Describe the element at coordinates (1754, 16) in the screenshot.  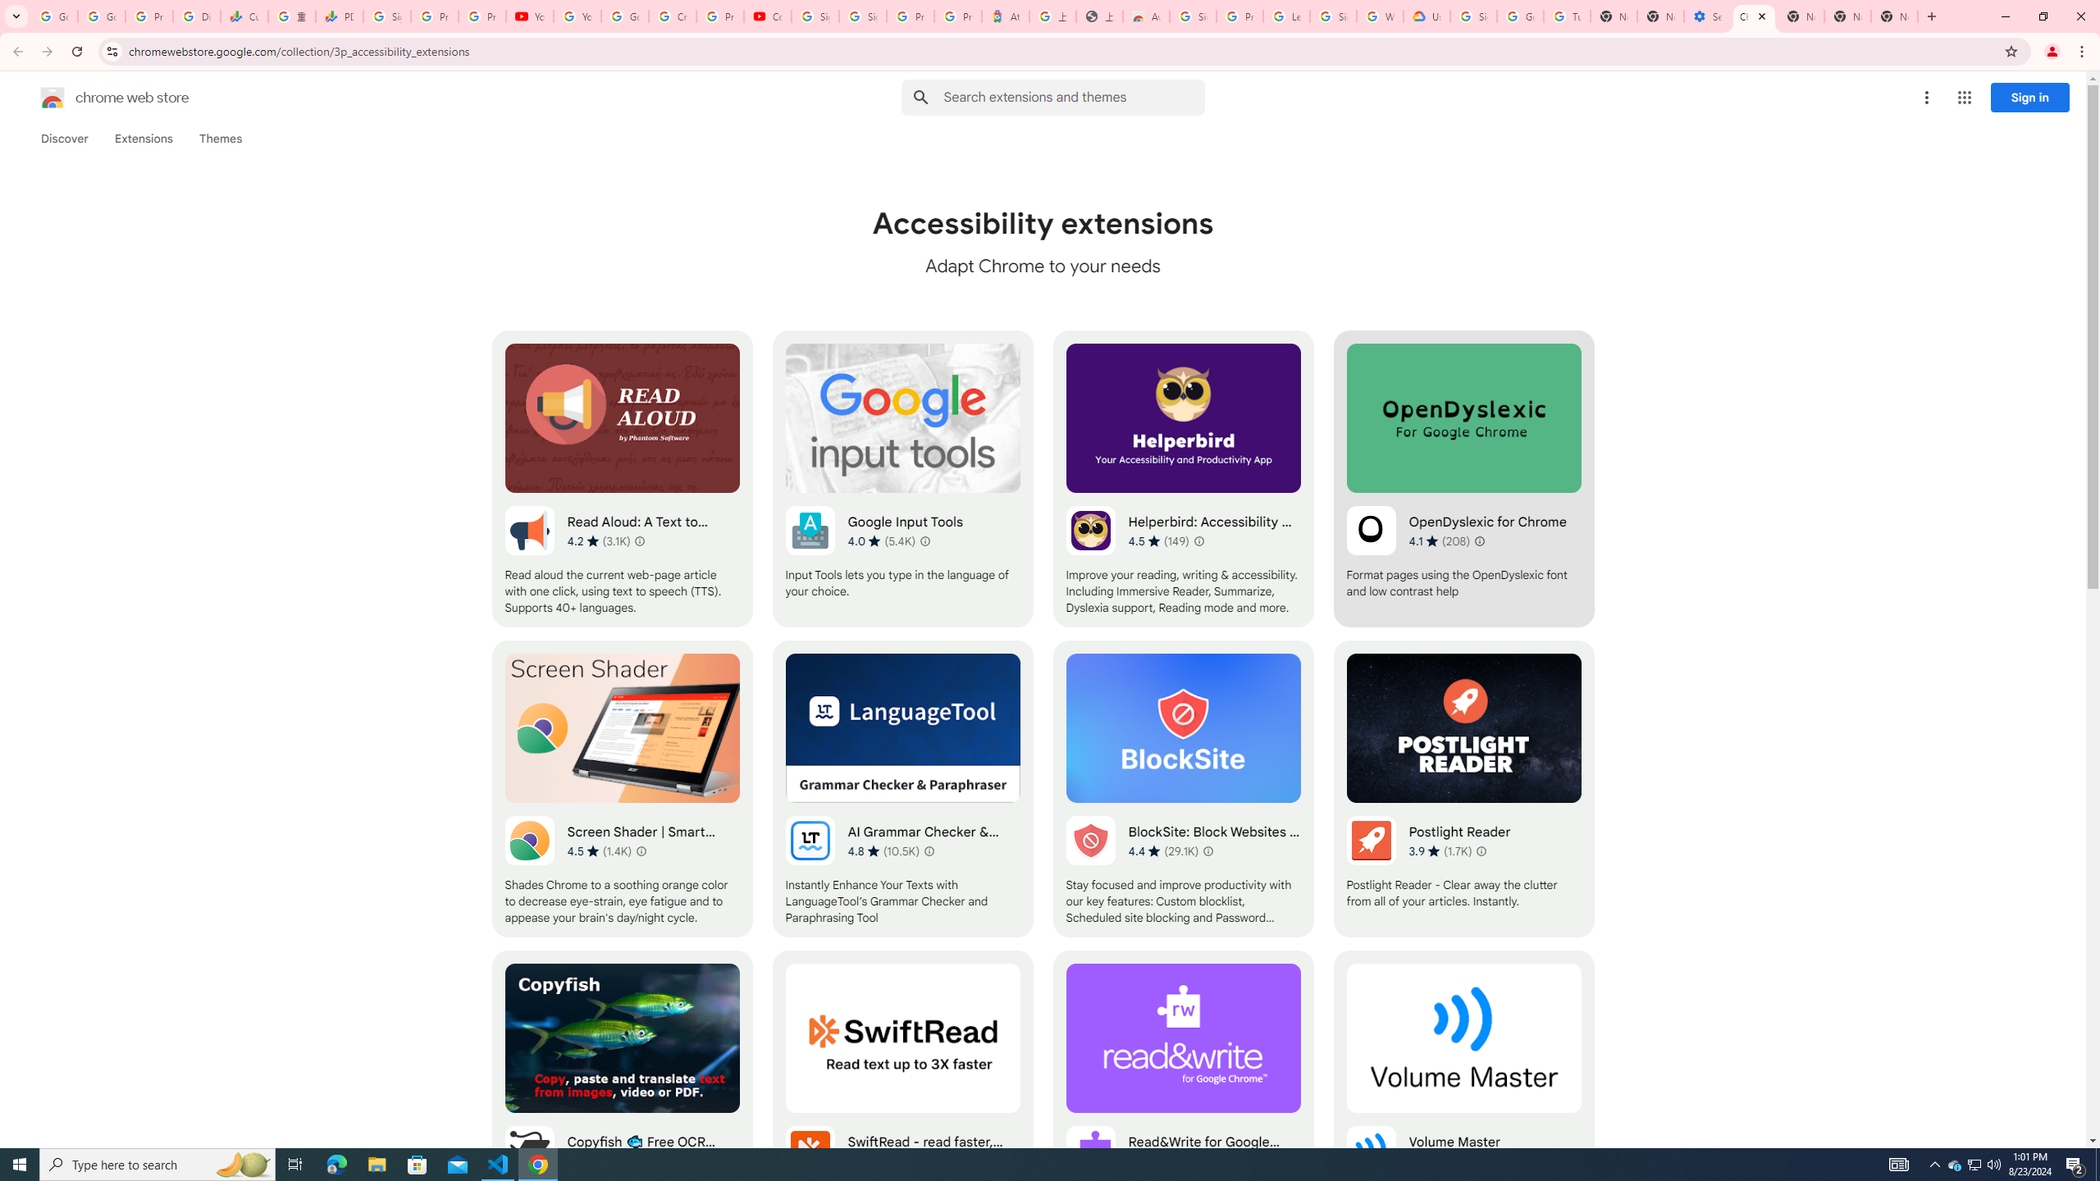
I see `Chrome Web Store - Accessibility extensions` at that location.